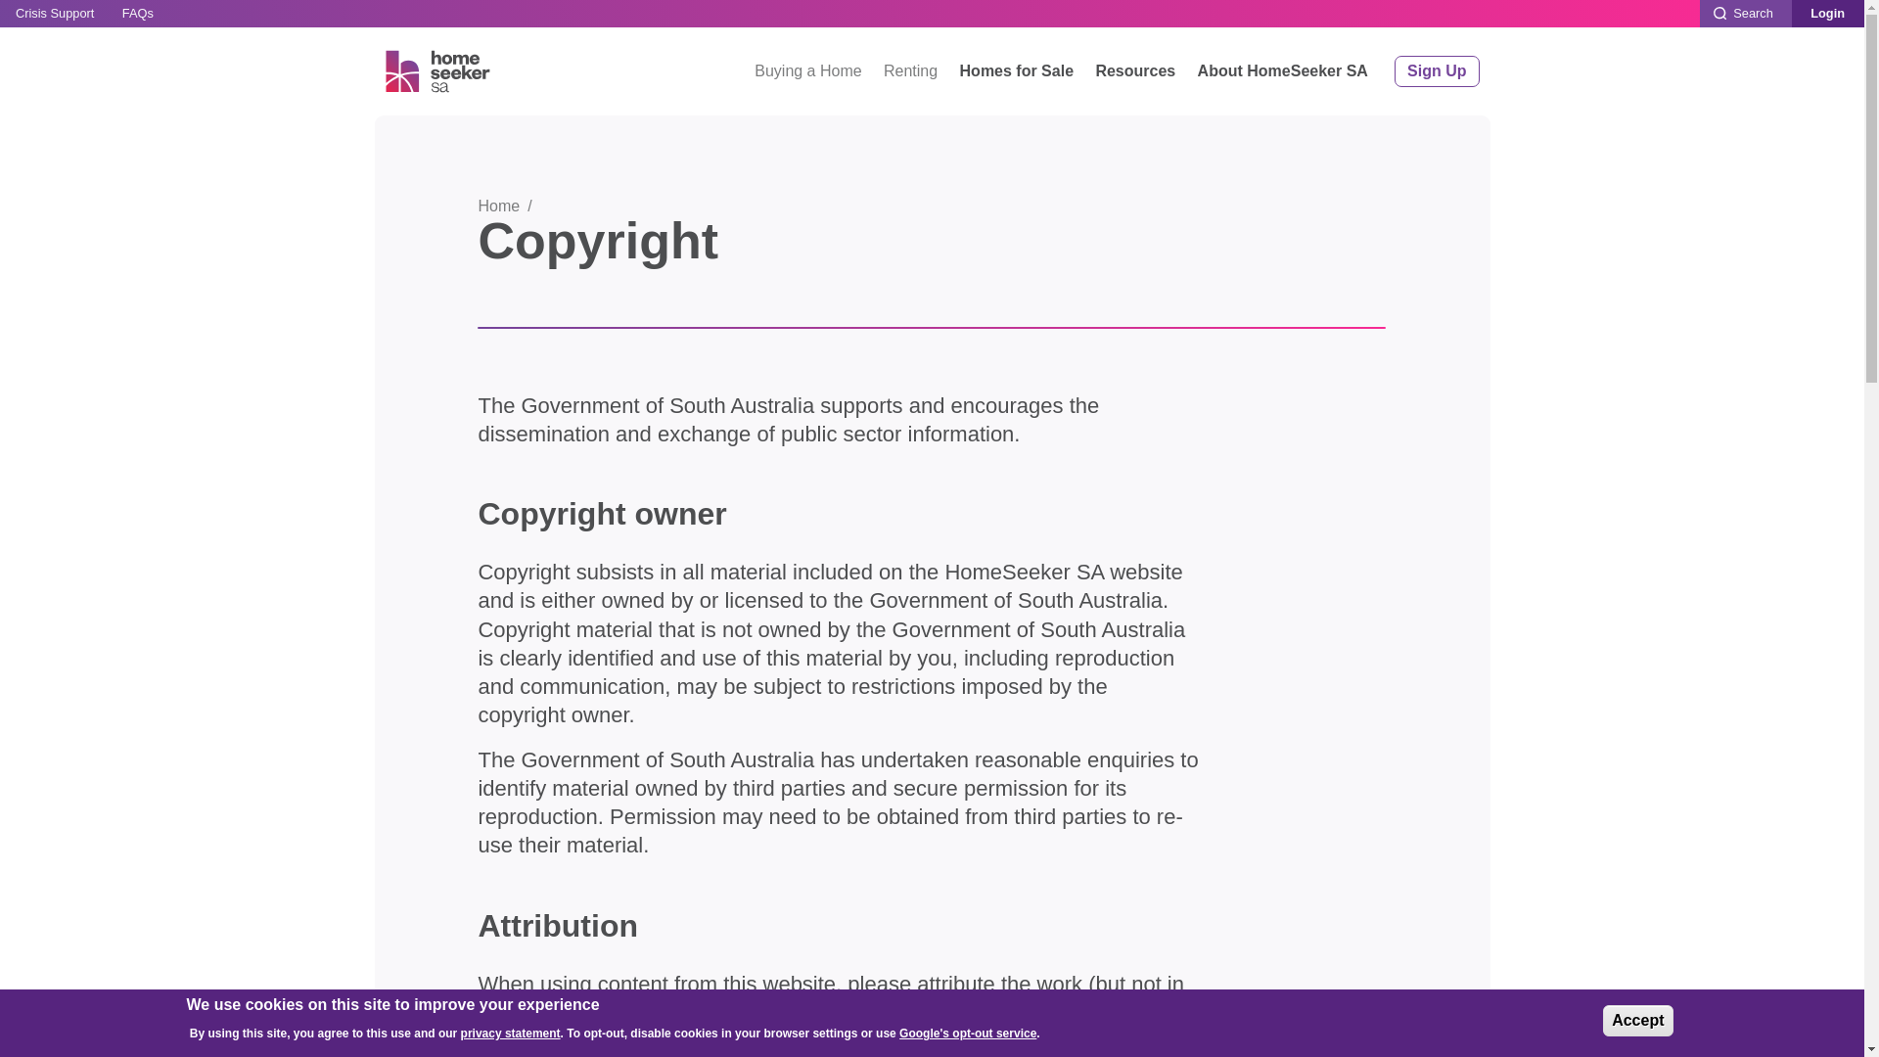  I want to click on Renting, so click(910, 70).